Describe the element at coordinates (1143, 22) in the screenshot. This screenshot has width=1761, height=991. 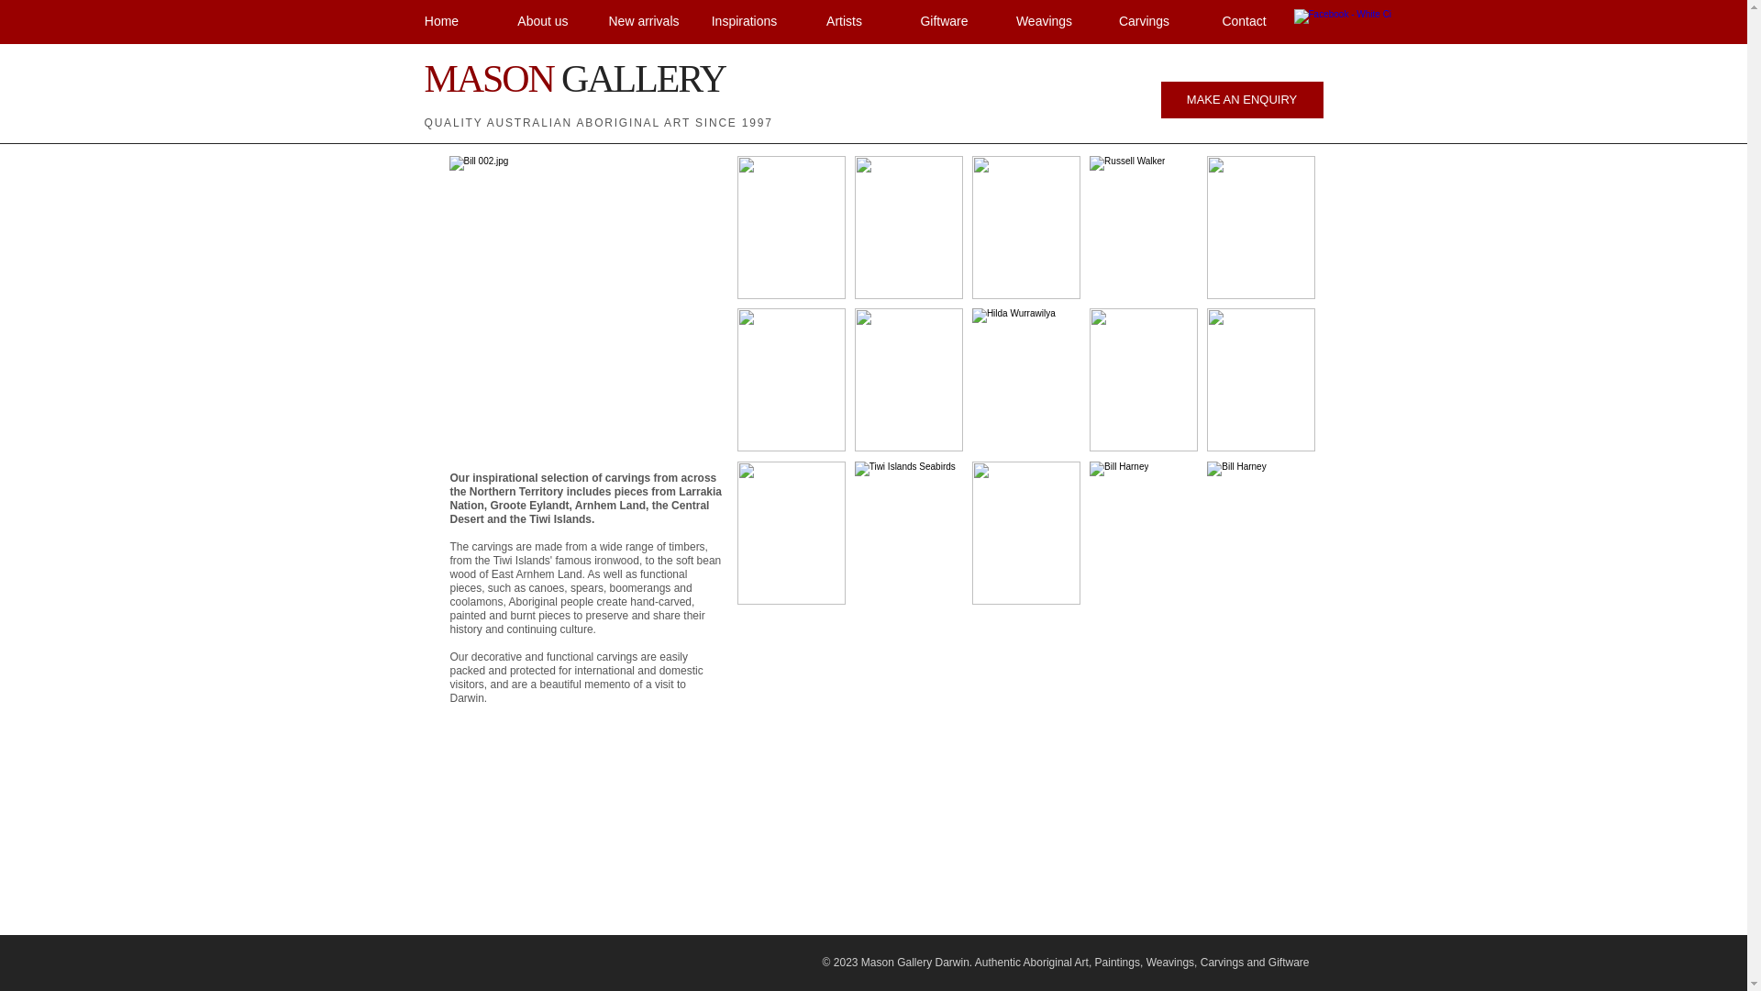
I see `Carvings` at that location.